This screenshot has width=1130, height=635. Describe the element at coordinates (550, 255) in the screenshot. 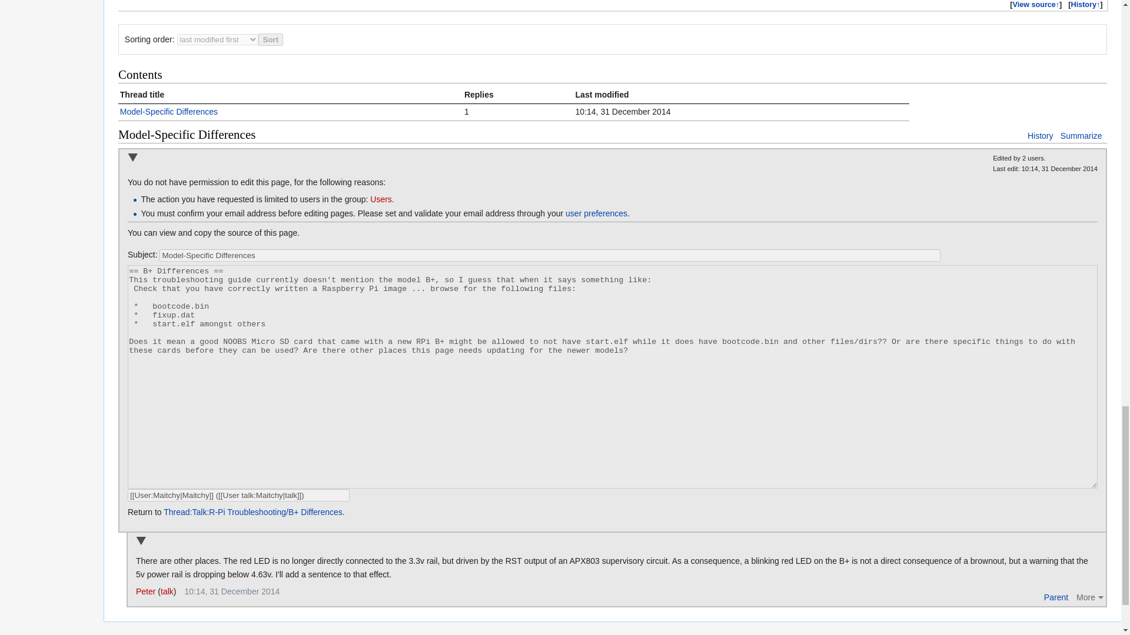

I see `Model-Specific Differences ` at that location.